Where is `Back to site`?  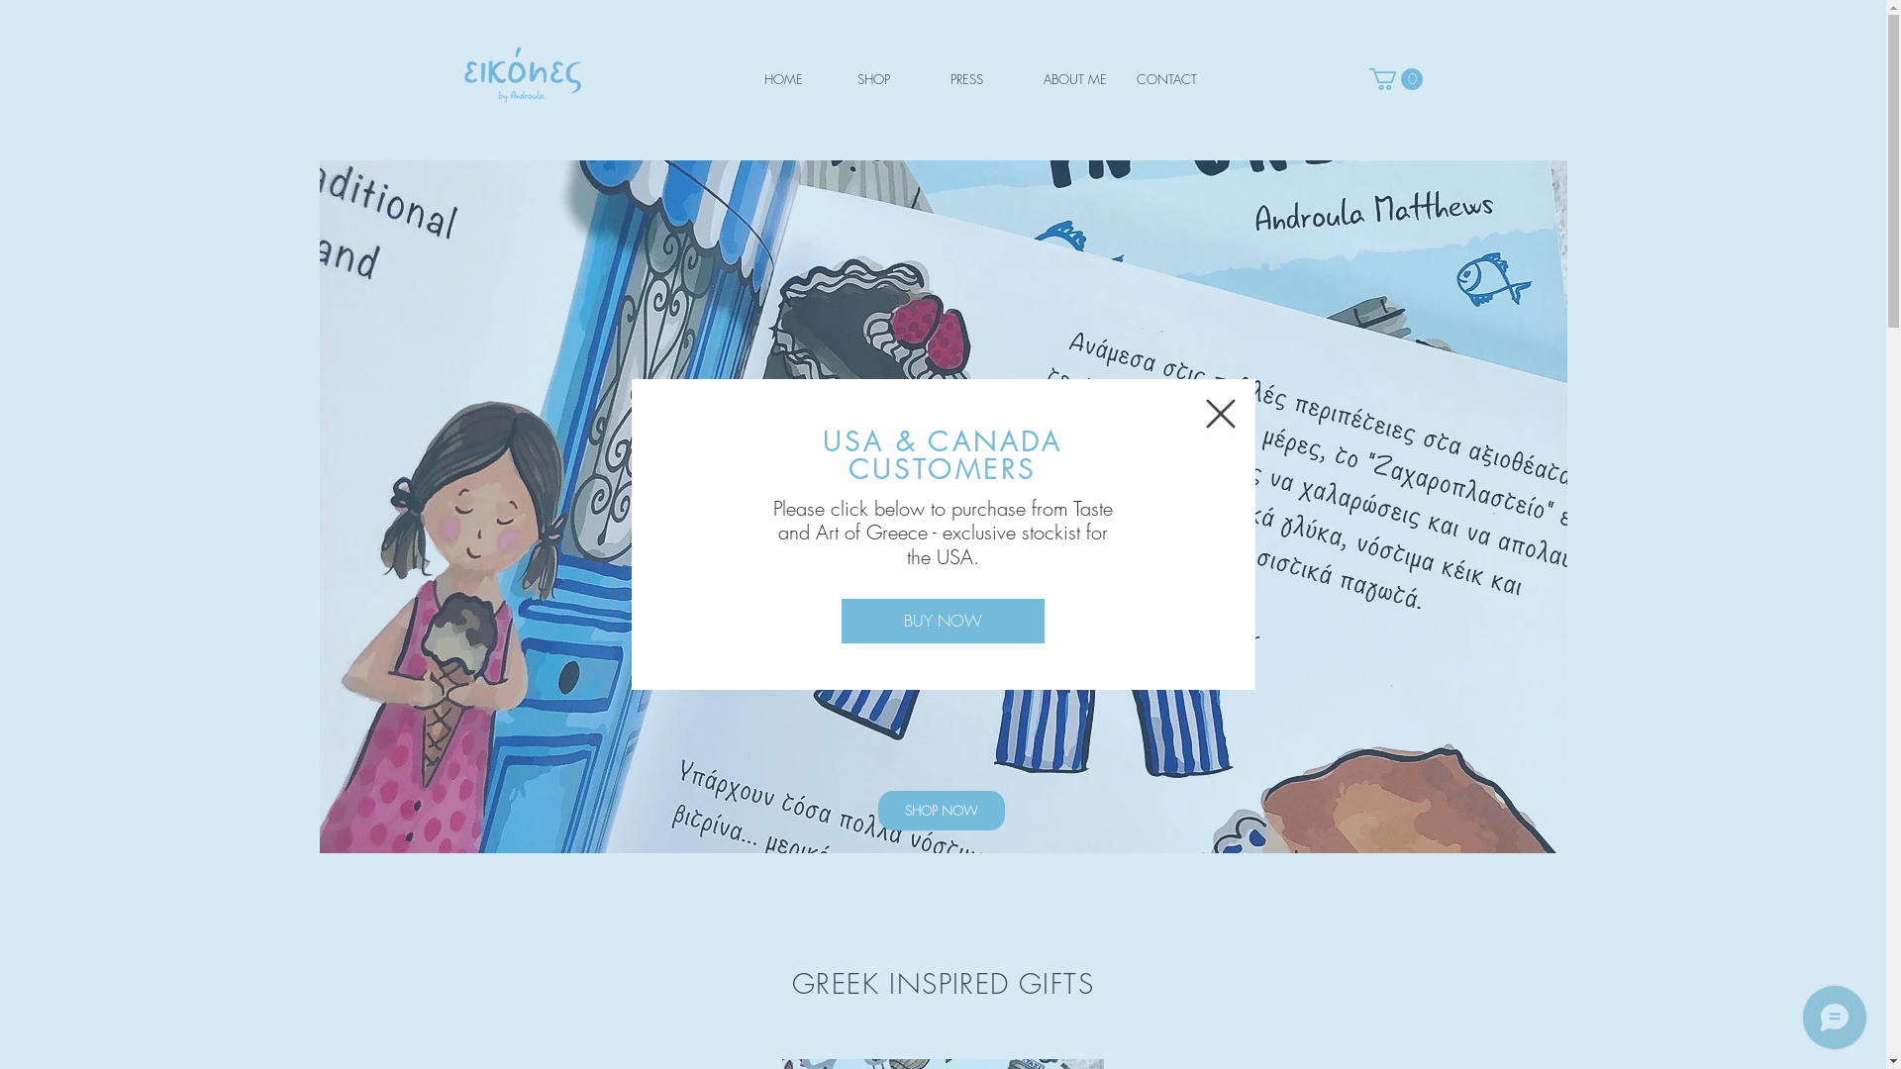 Back to site is located at coordinates (1221, 414).